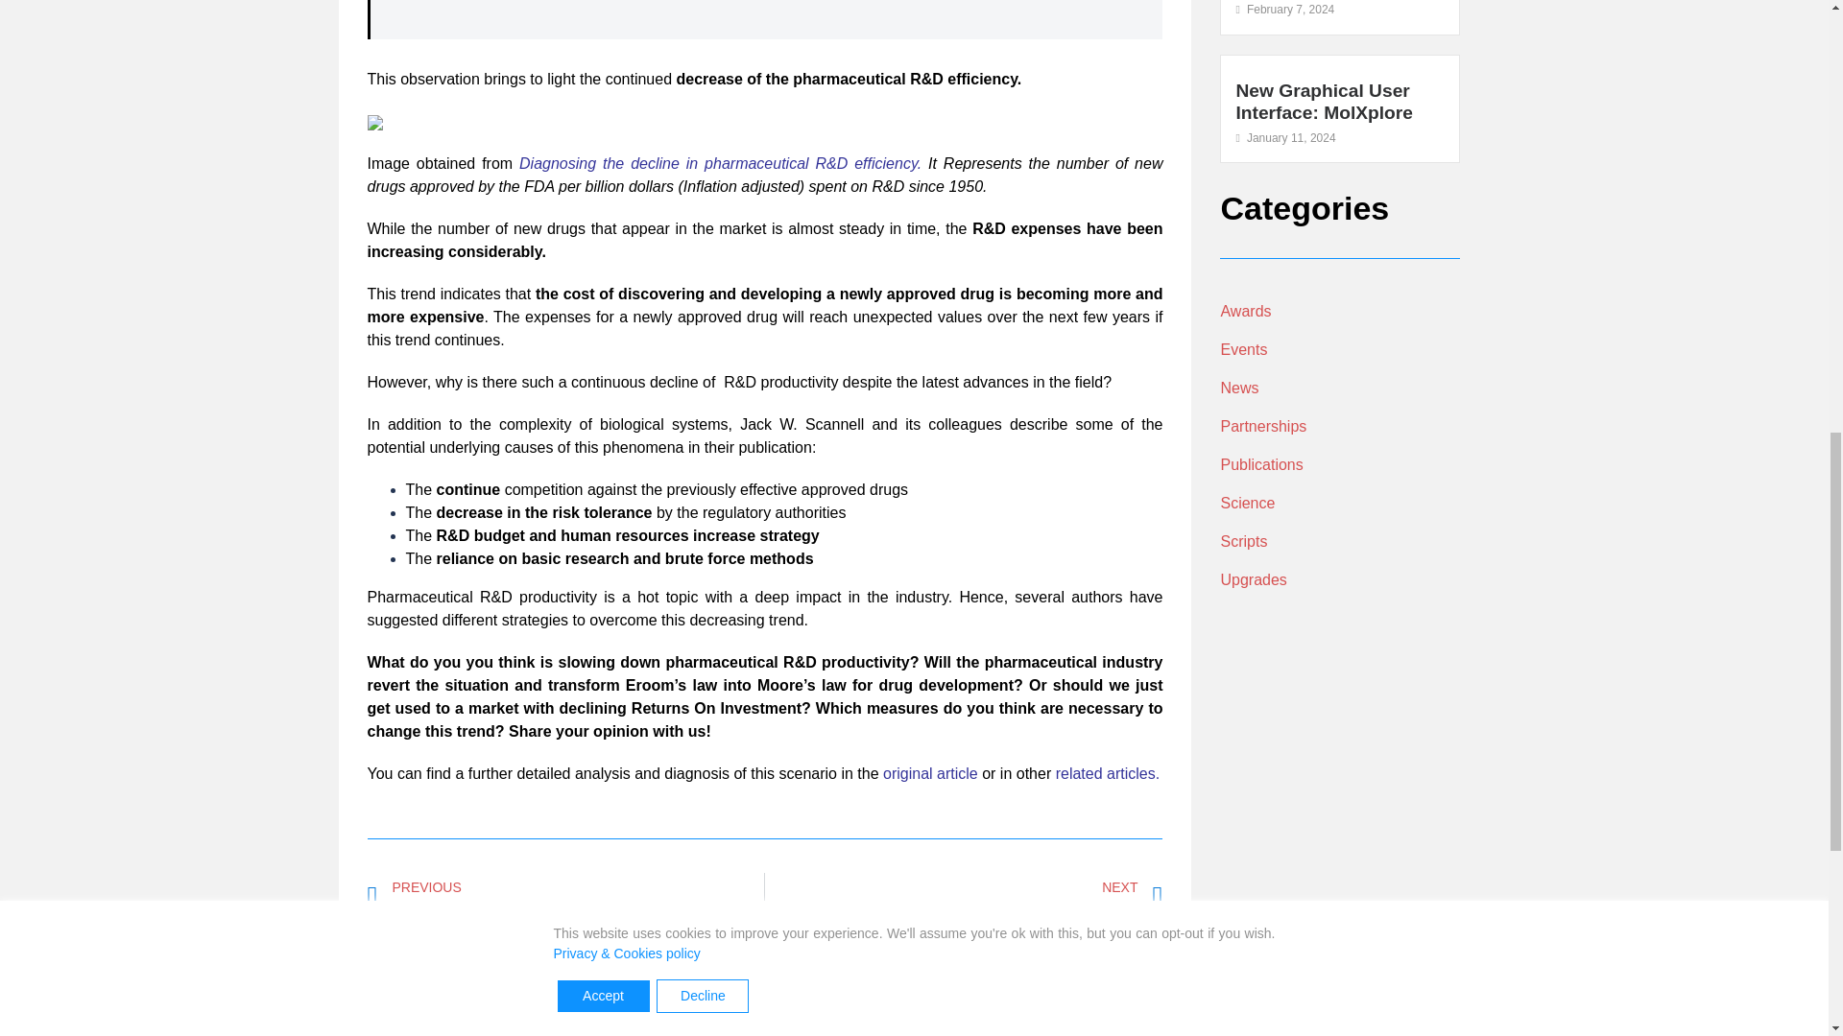 The height and width of the screenshot is (1036, 1843). I want to click on original article, so click(930, 773).